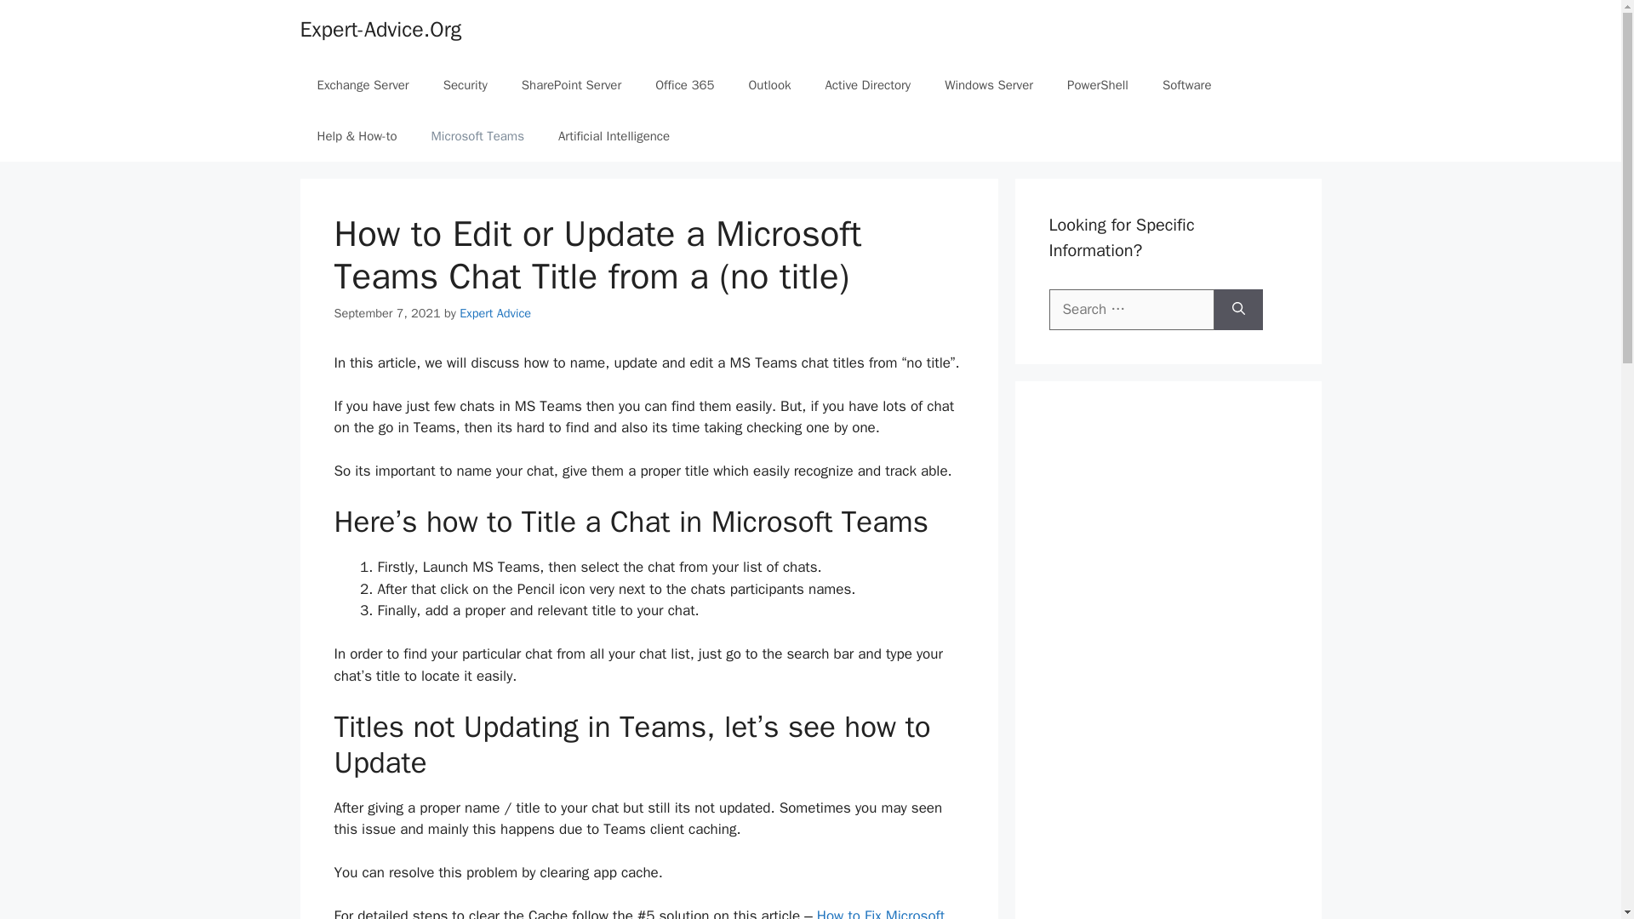 The image size is (1634, 919). I want to click on SharePoint Server, so click(572, 85).